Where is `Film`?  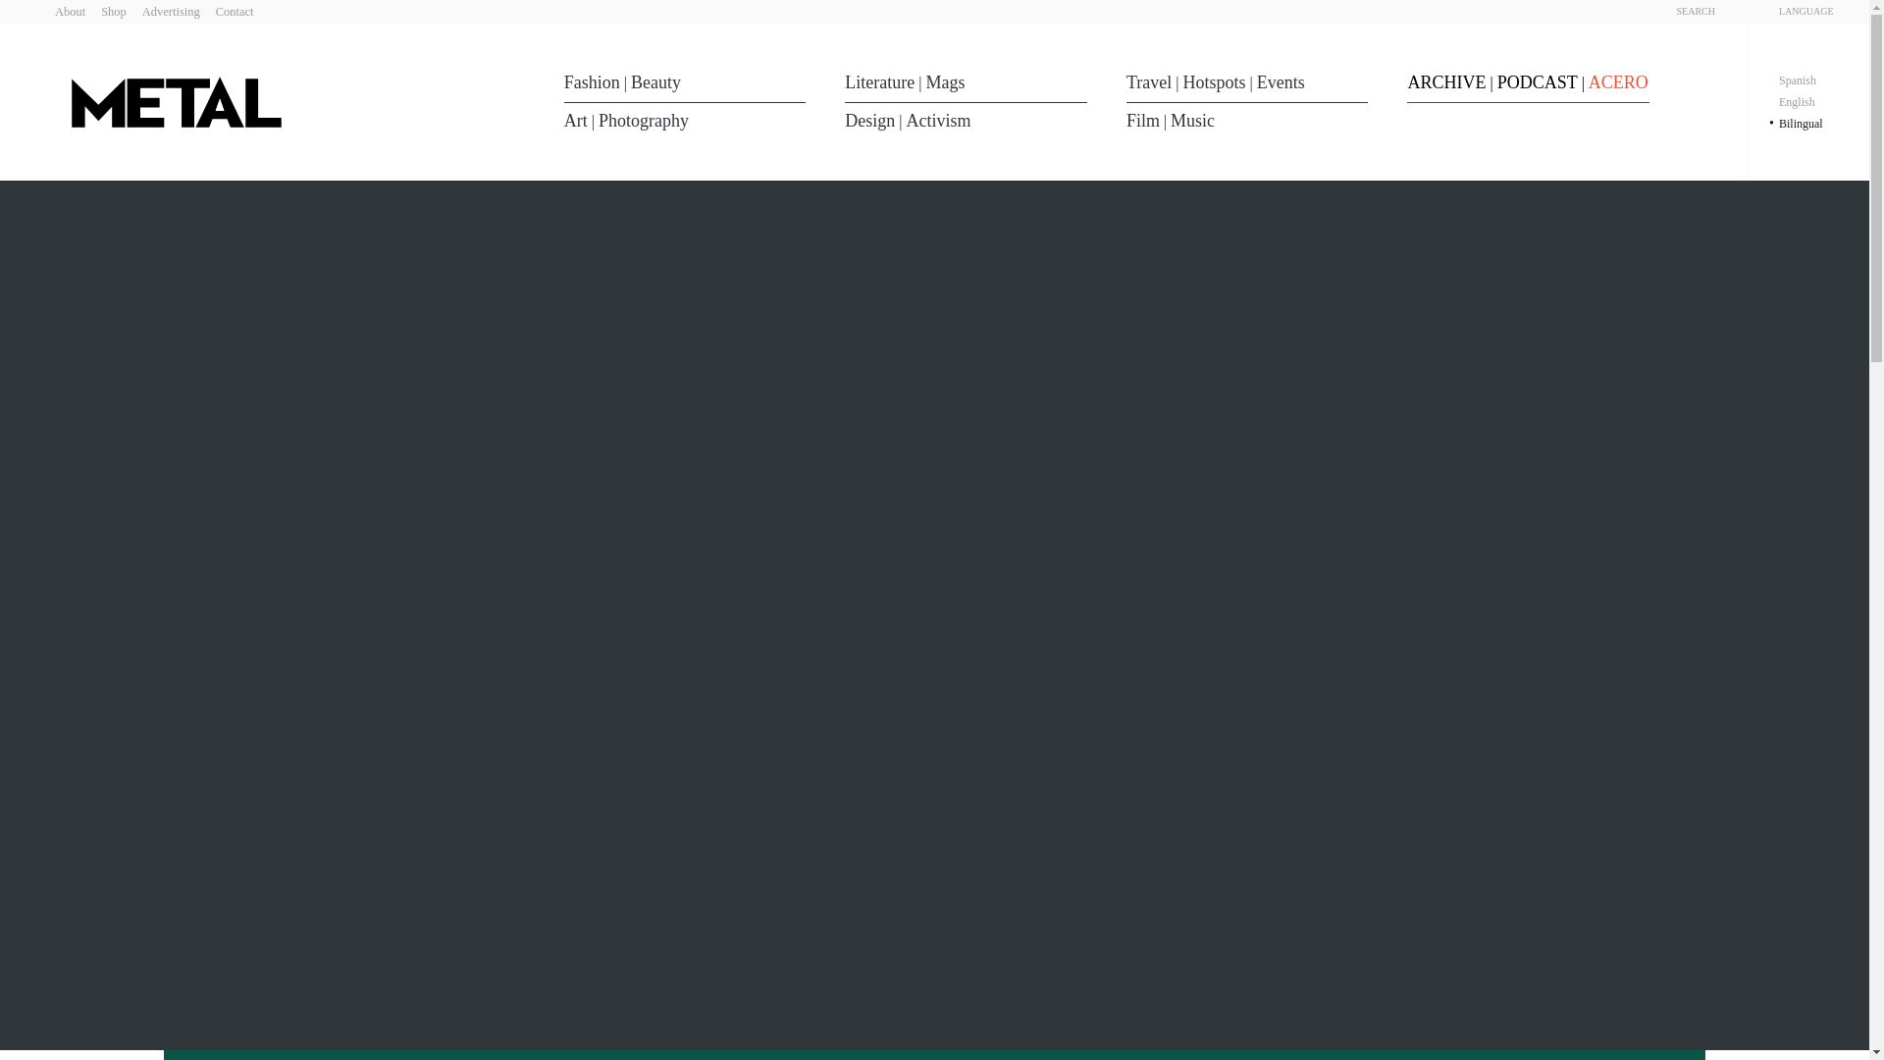
Film is located at coordinates (1143, 120).